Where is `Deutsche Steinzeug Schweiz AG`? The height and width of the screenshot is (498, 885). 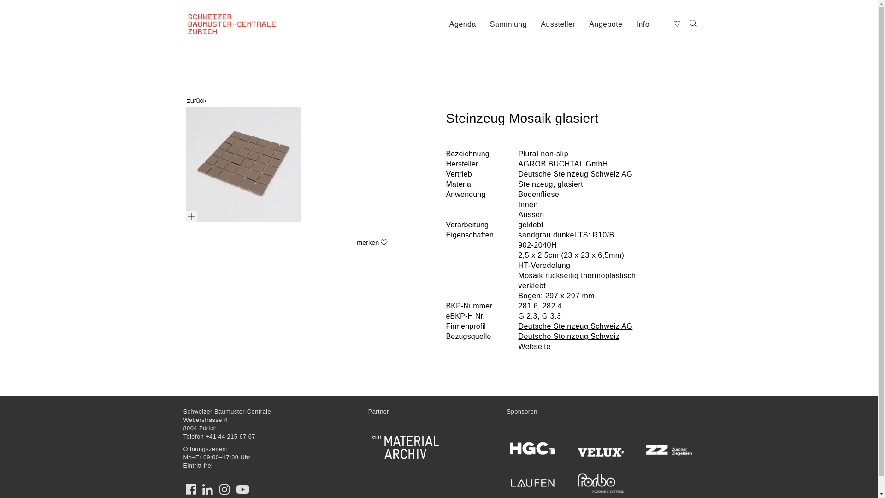
Deutsche Steinzeug Schweiz AG is located at coordinates (575, 326).